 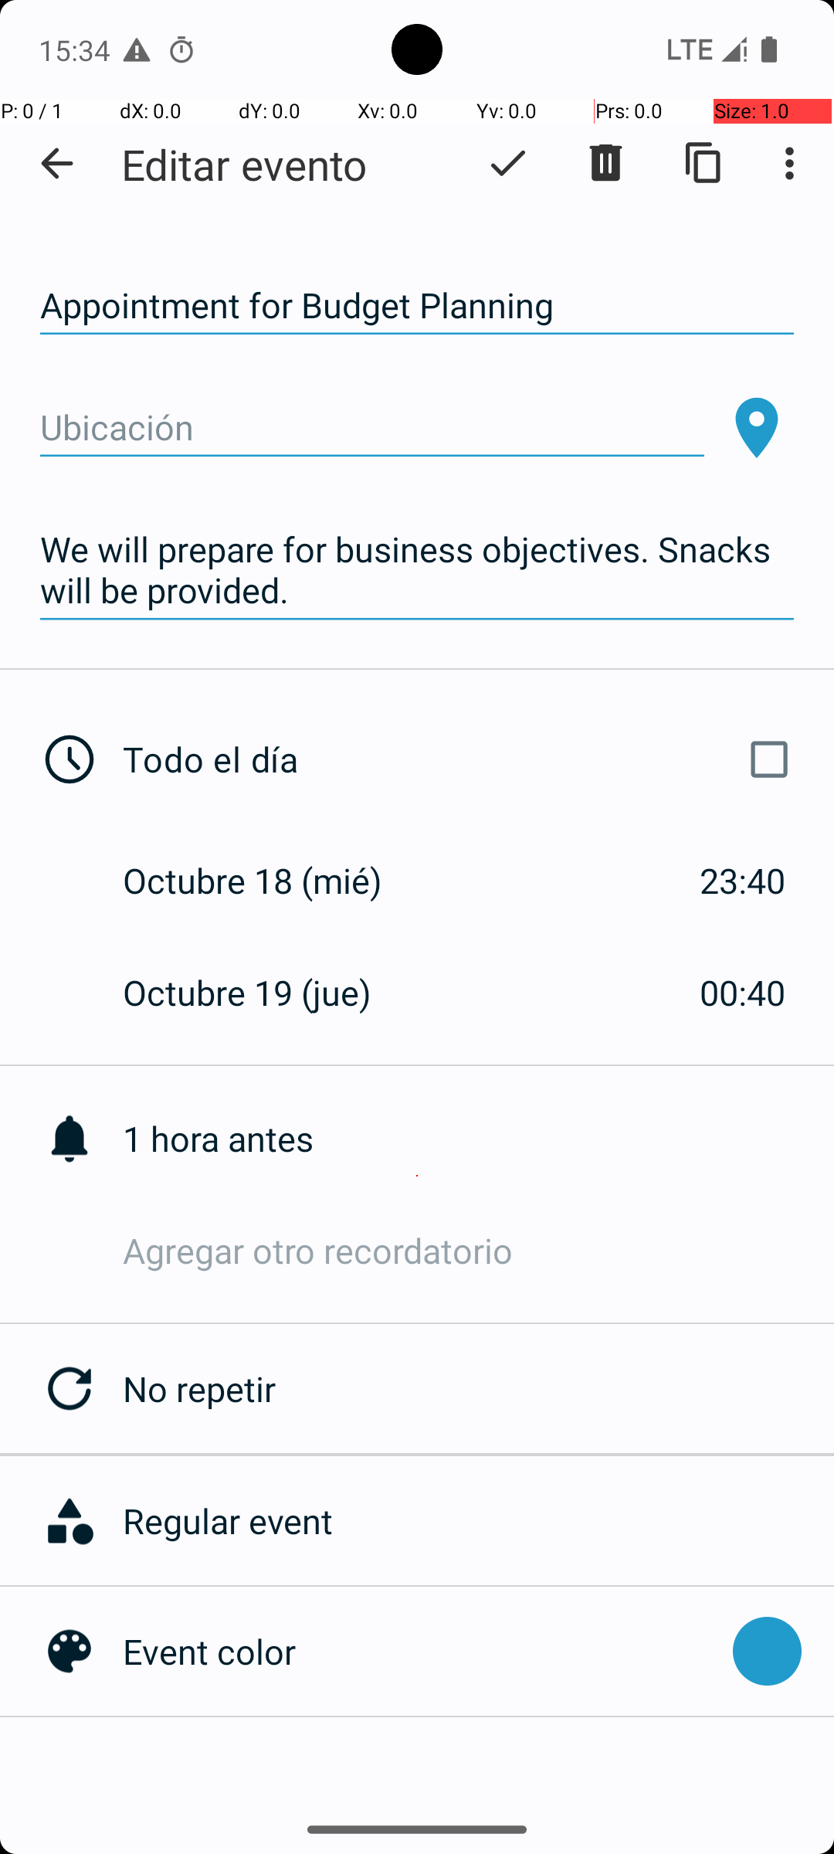 I want to click on Todo el día, so click(x=462, y=759).